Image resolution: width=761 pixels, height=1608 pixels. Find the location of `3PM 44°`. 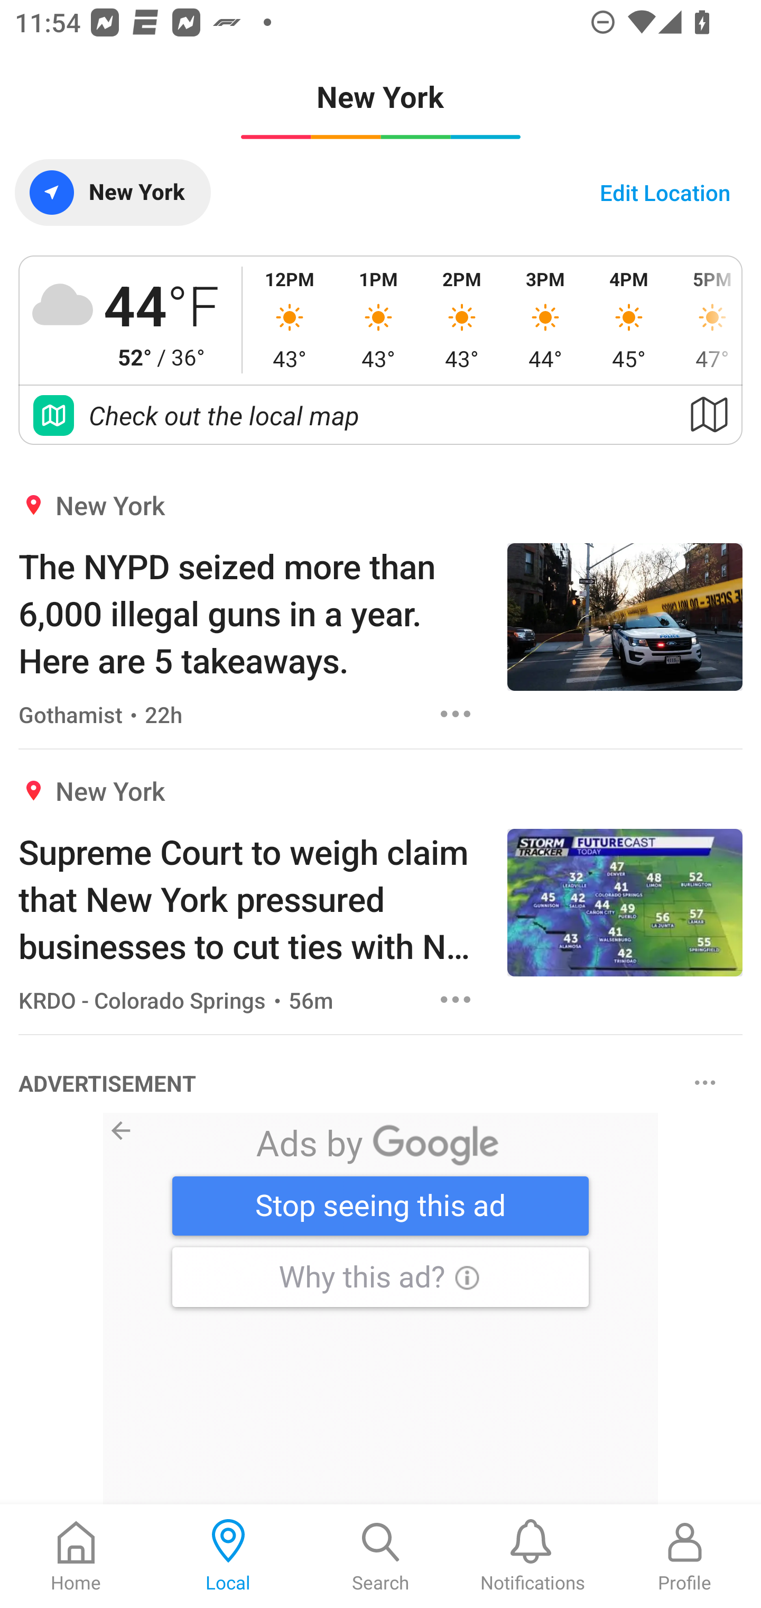

3PM 44° is located at coordinates (545, 319).